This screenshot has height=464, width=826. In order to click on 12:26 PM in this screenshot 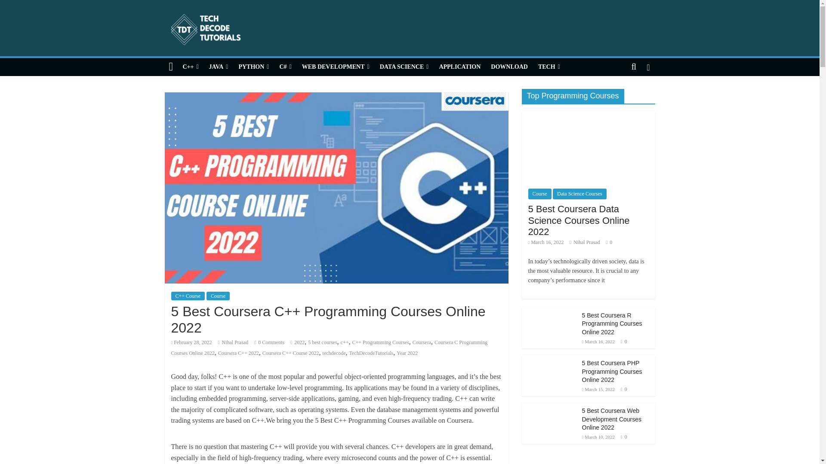, I will do `click(191, 342)`.